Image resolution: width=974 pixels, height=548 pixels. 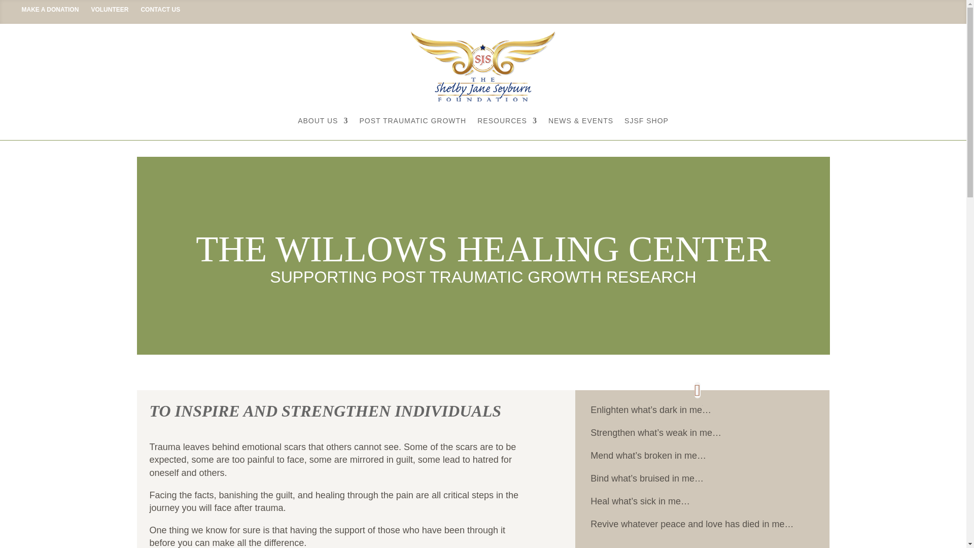 What do you see at coordinates (878, 9) in the screenshot?
I see `Instagram` at bounding box center [878, 9].